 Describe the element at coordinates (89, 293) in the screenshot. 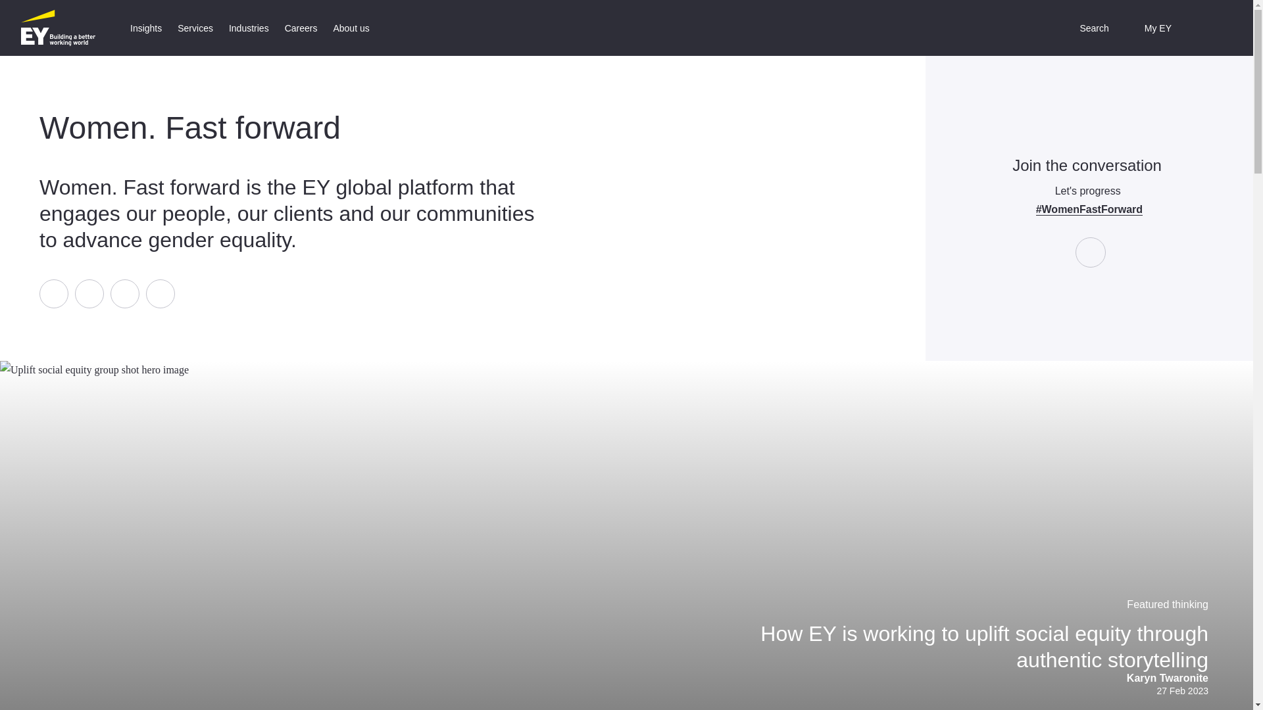

I see `Linkedin` at that location.